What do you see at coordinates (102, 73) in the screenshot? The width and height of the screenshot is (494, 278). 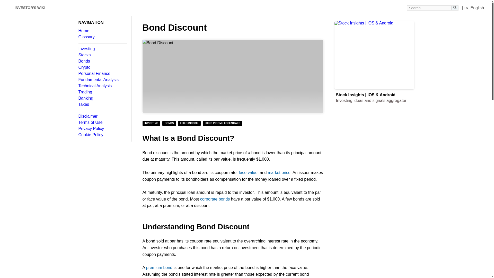 I see `Bond Discount` at bounding box center [102, 73].